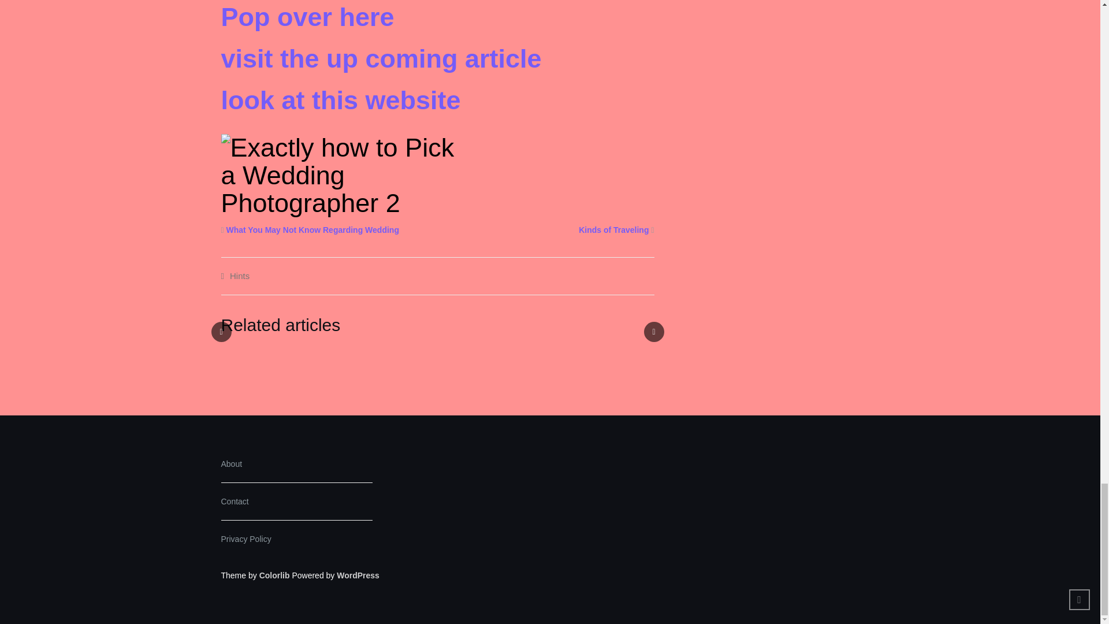 The image size is (1109, 624). I want to click on WordPress.org, so click(358, 575).